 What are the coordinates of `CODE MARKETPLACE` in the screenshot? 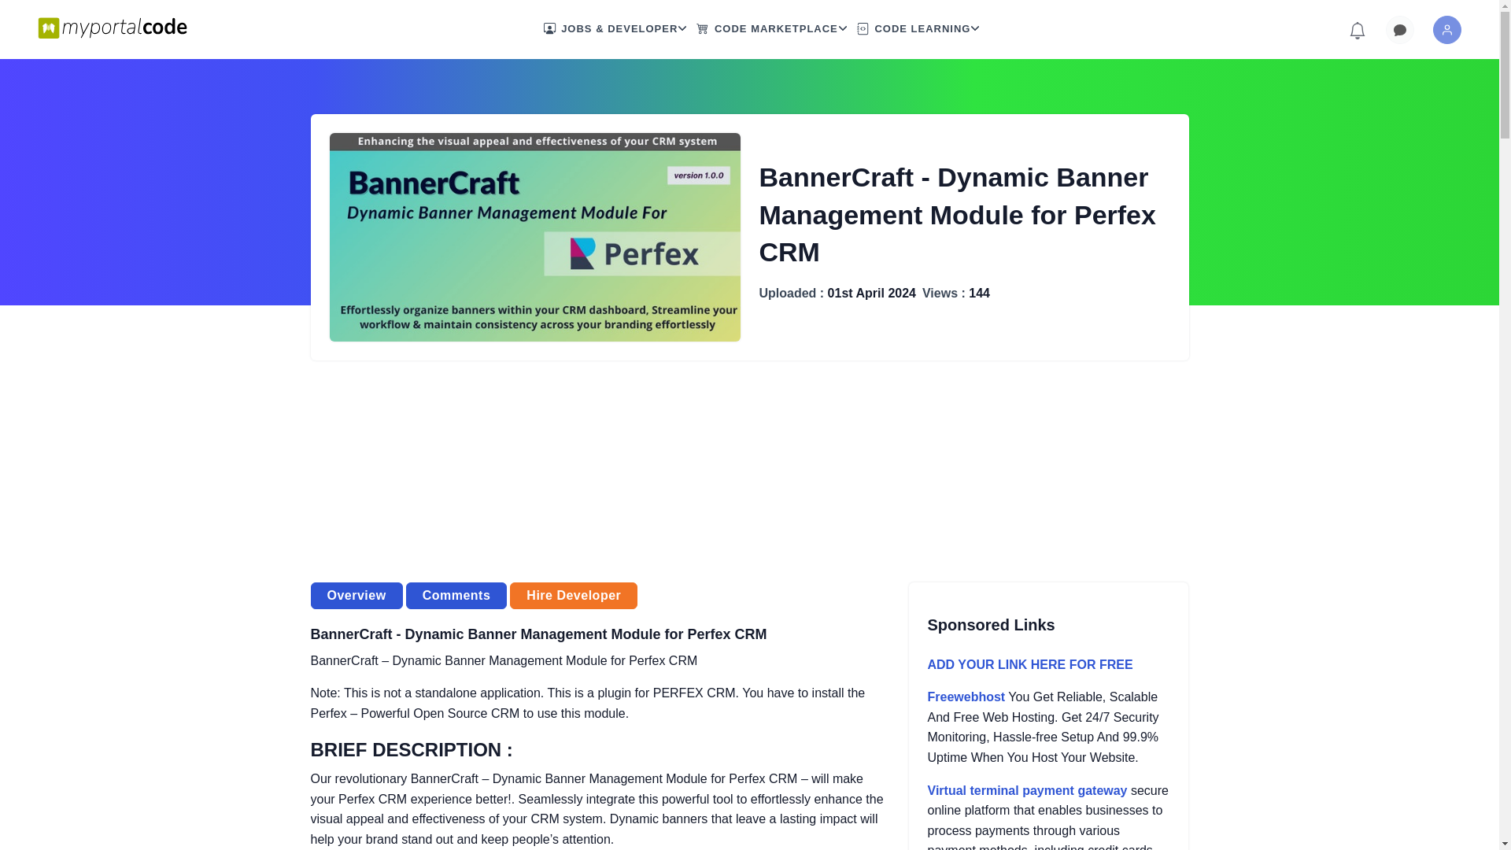 It's located at (767, 29).